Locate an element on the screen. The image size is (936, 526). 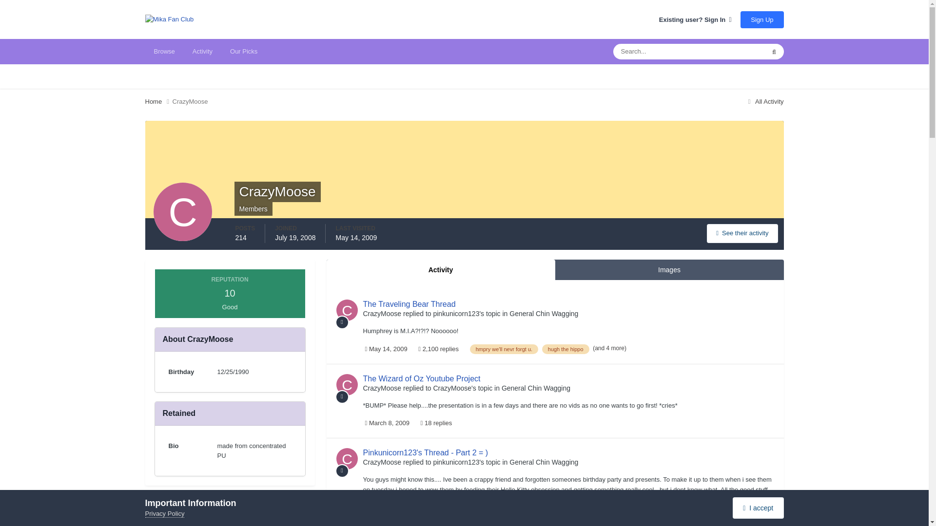
CrazyMoose's Content is located at coordinates (742, 233).